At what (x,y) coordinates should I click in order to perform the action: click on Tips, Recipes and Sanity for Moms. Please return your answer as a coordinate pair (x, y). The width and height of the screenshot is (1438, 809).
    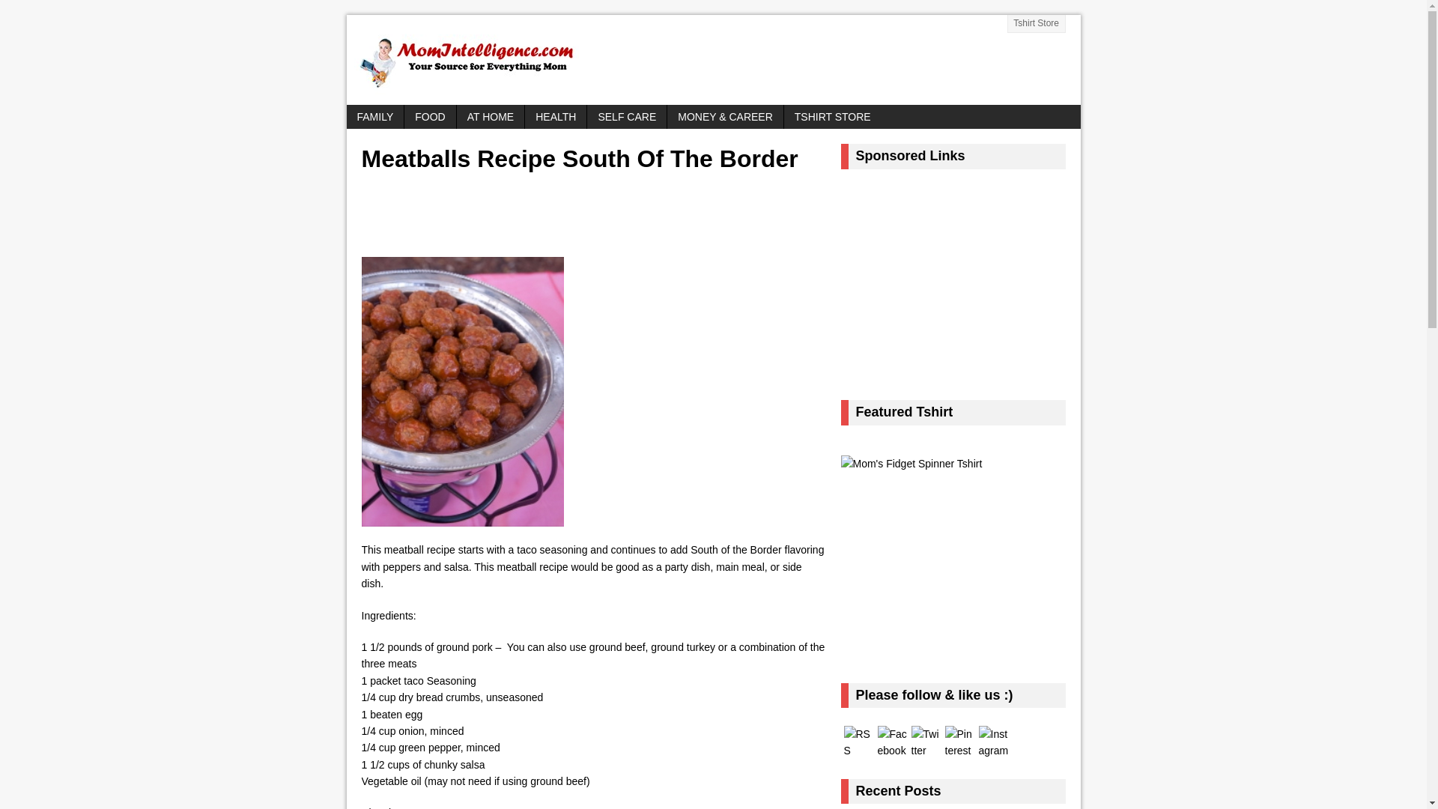
    Looking at the image, I should click on (713, 60).